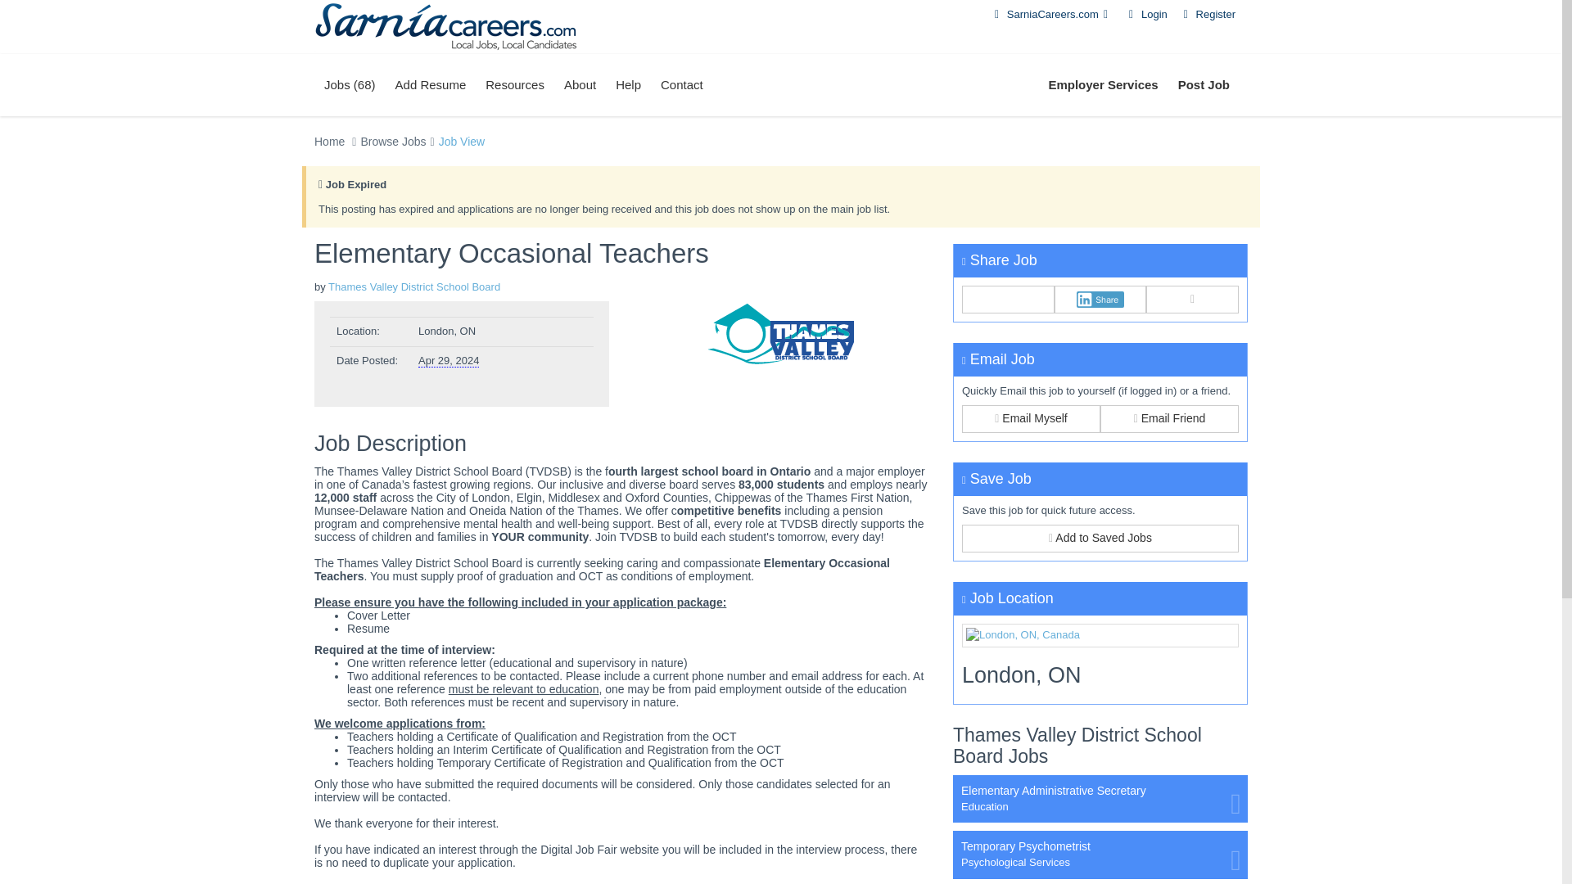  Describe the element at coordinates (627, 84) in the screenshot. I see `Help` at that location.